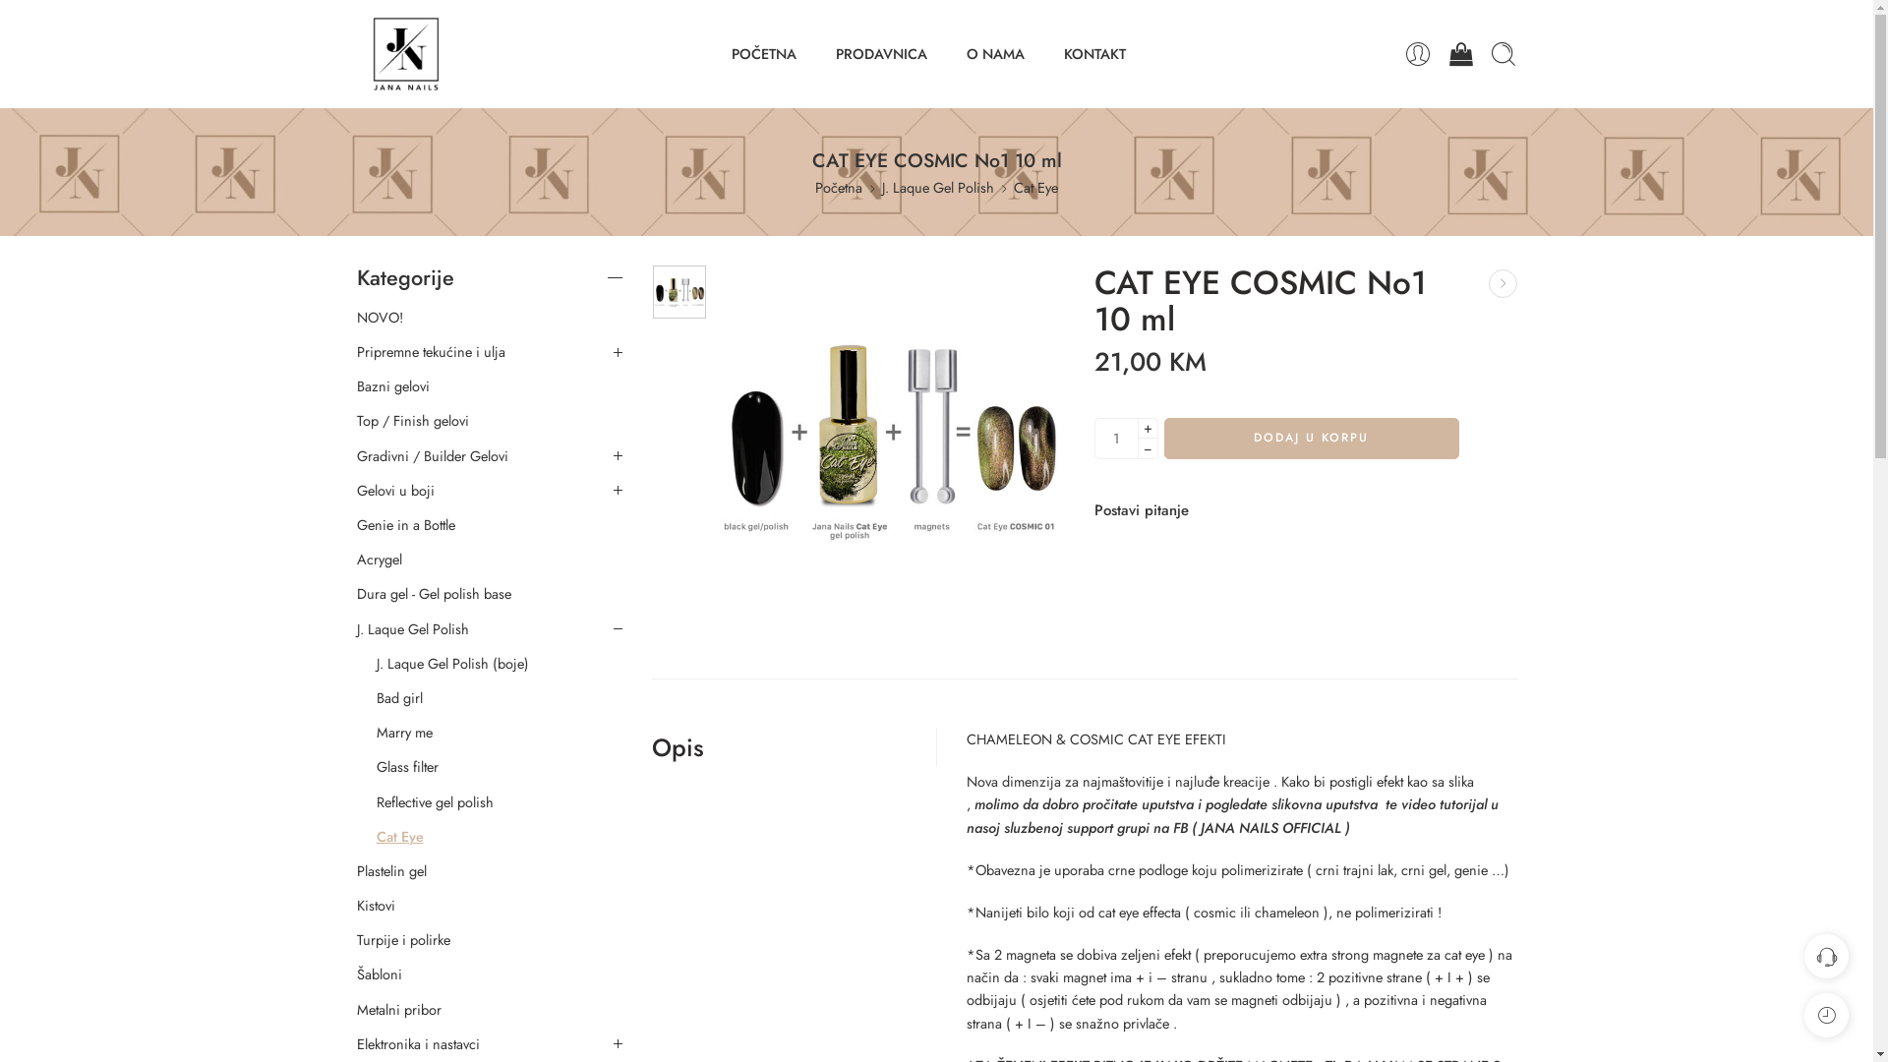  I want to click on J. Laque Gel Polish, so click(412, 629).